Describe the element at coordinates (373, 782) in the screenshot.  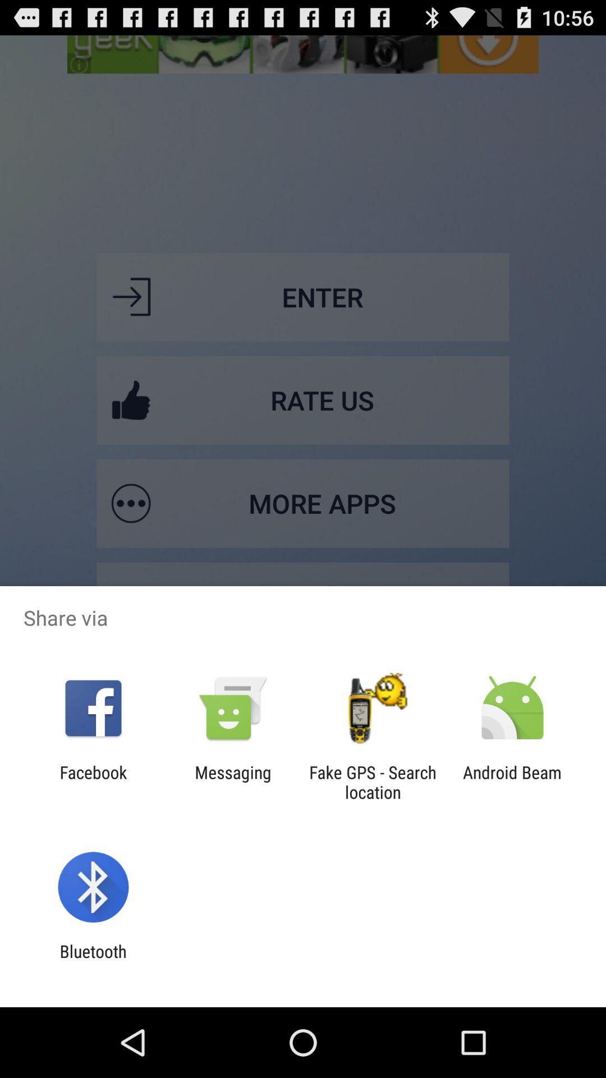
I see `scroll to fake gps search` at that location.